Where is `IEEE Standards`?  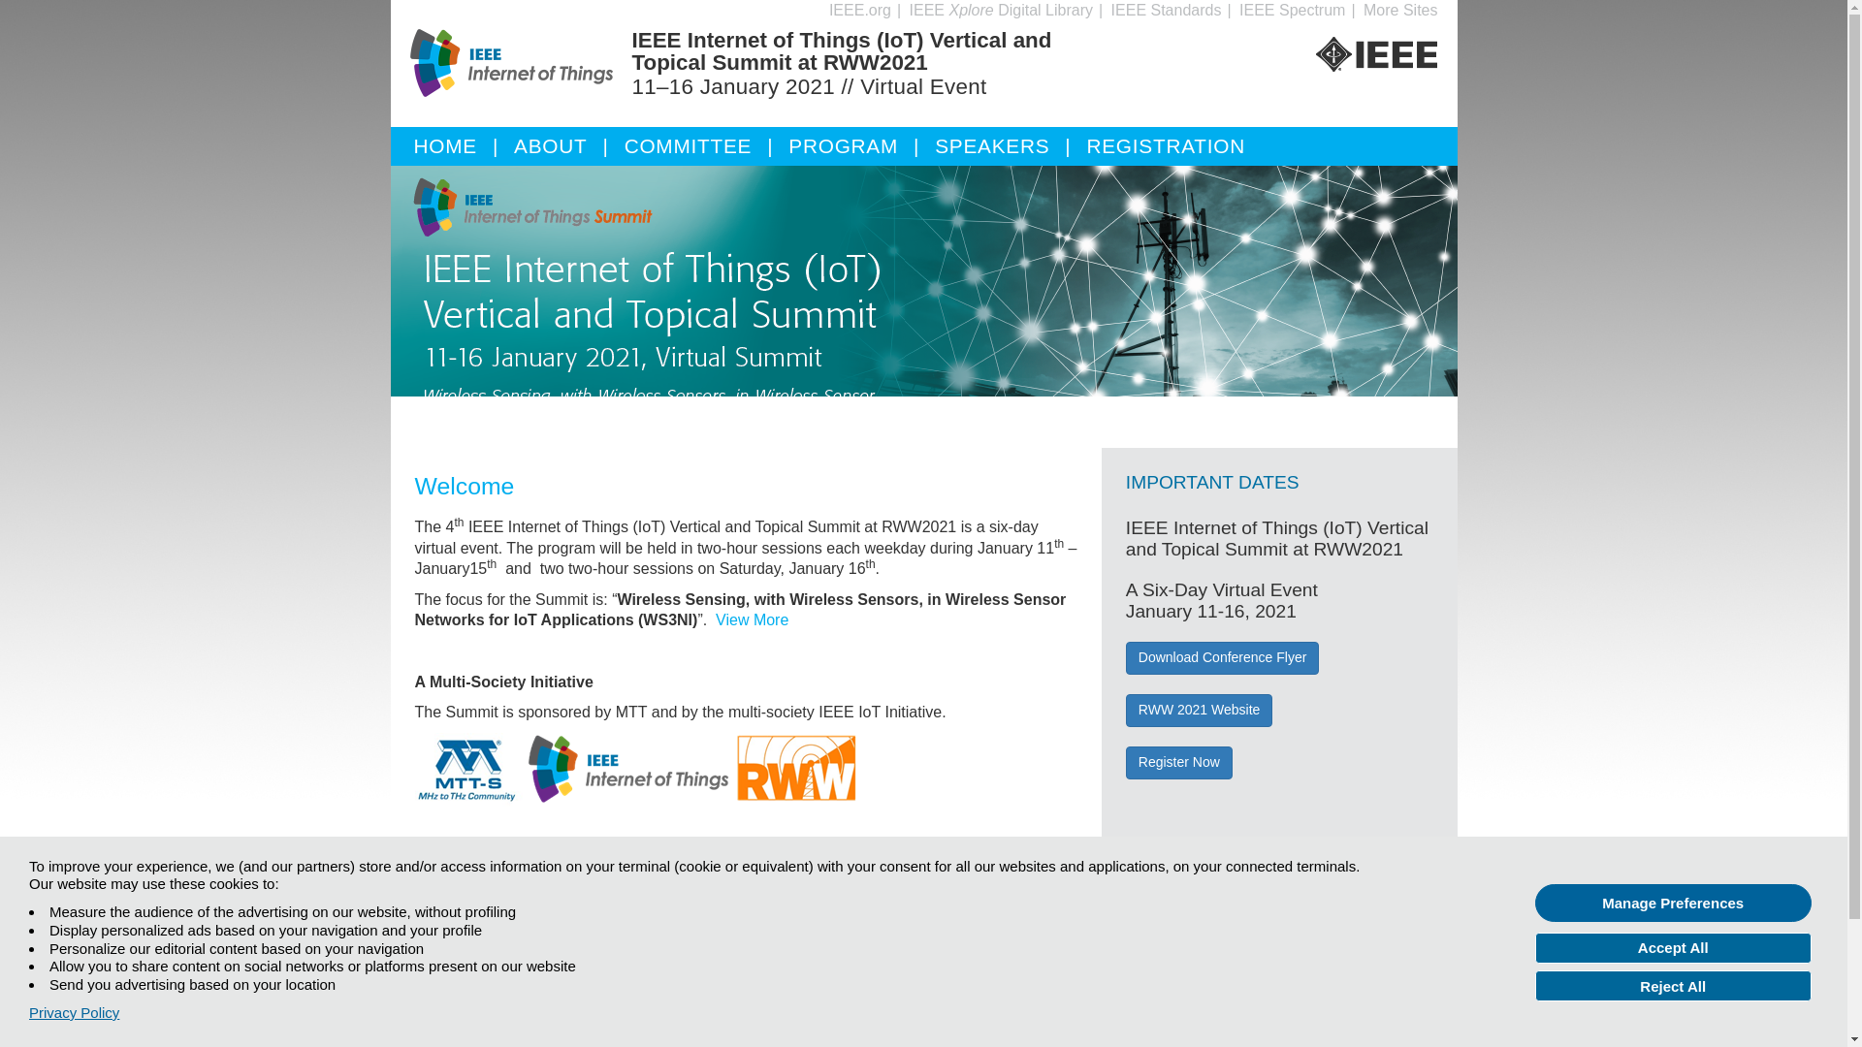 IEEE Standards is located at coordinates (1166, 10).